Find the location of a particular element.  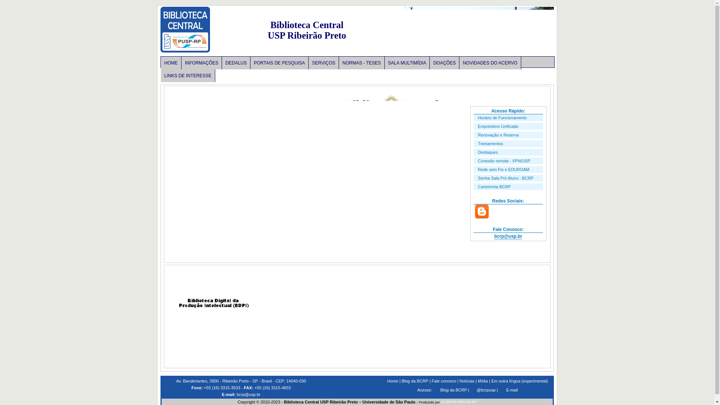

LINKS DE INTERESSE is located at coordinates (188, 76).